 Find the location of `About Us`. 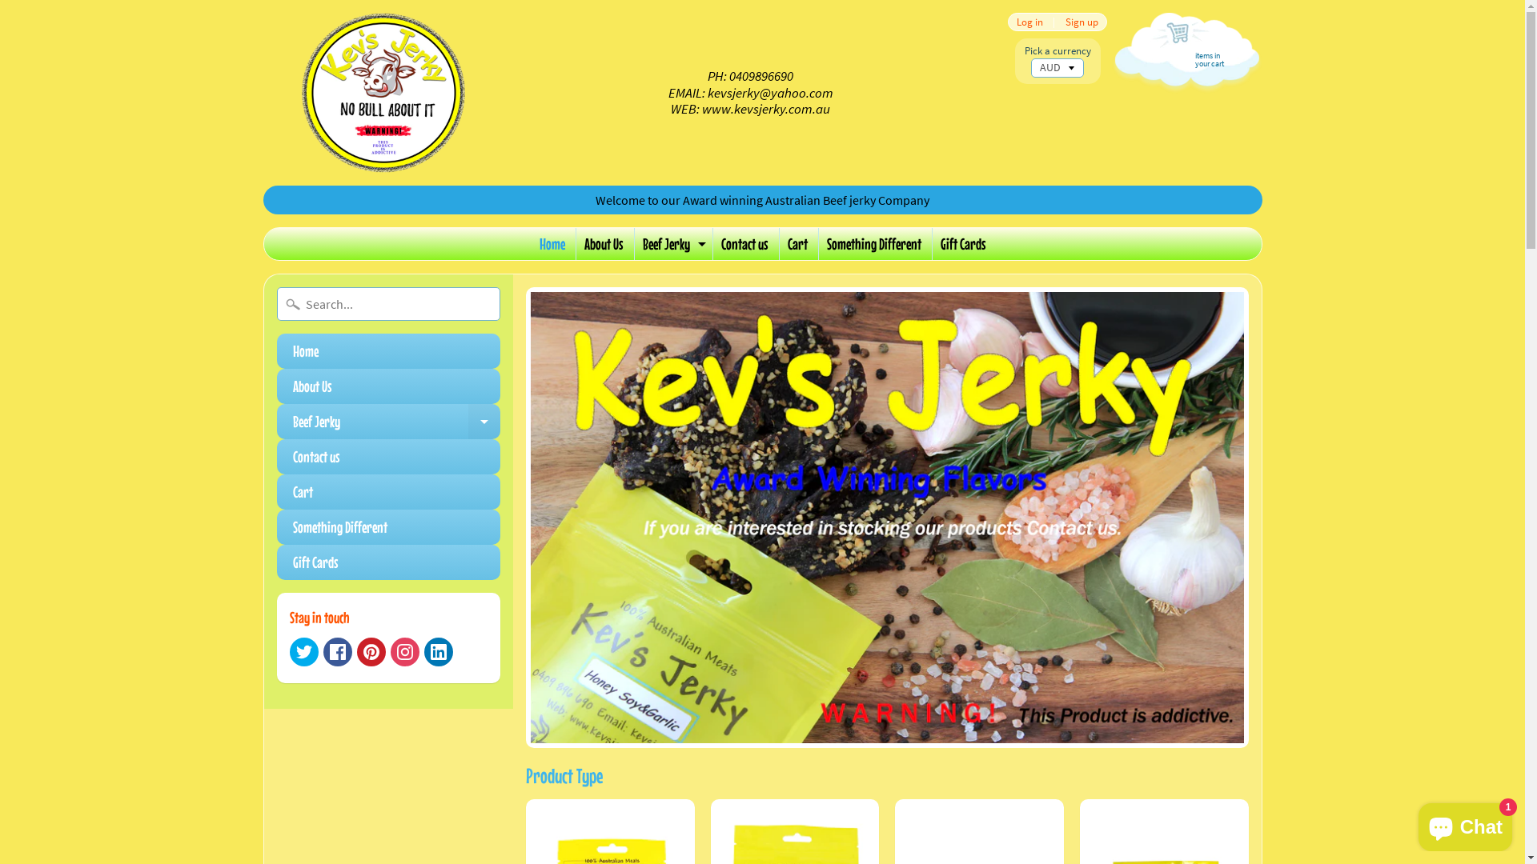

About Us is located at coordinates (389, 386).